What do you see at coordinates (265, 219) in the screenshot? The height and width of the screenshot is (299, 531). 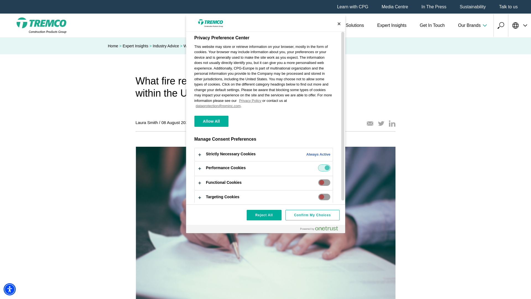 I see `Reject All Confirm My Choices` at bounding box center [265, 219].